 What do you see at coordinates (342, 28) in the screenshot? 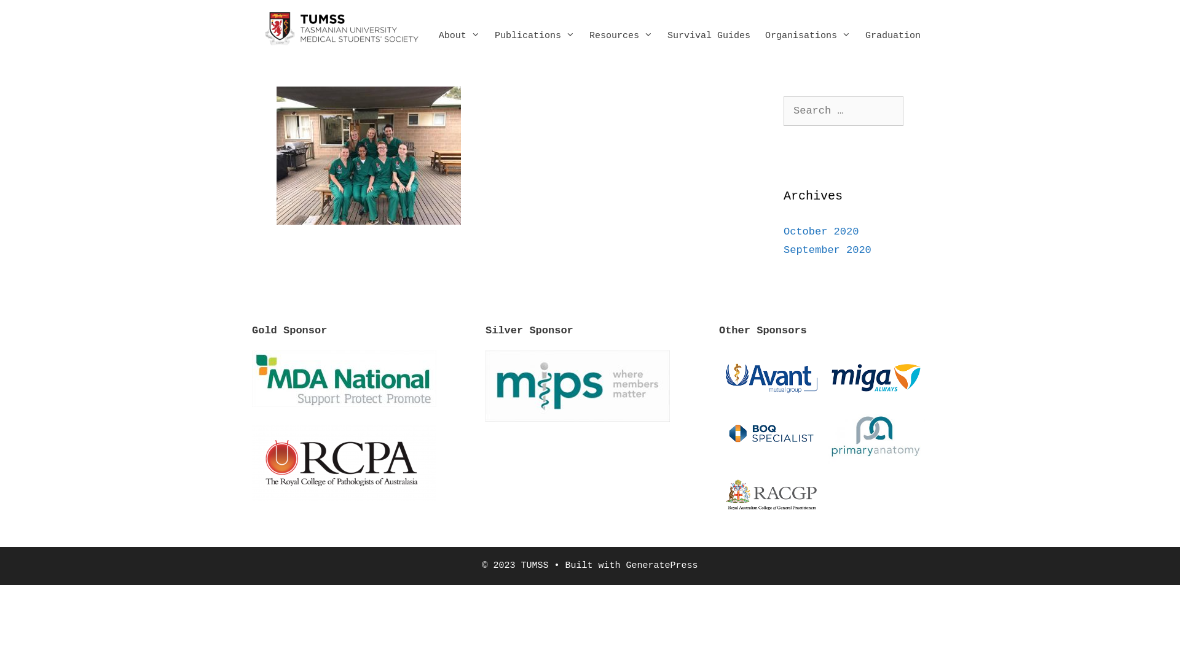
I see `TUMSS` at bounding box center [342, 28].